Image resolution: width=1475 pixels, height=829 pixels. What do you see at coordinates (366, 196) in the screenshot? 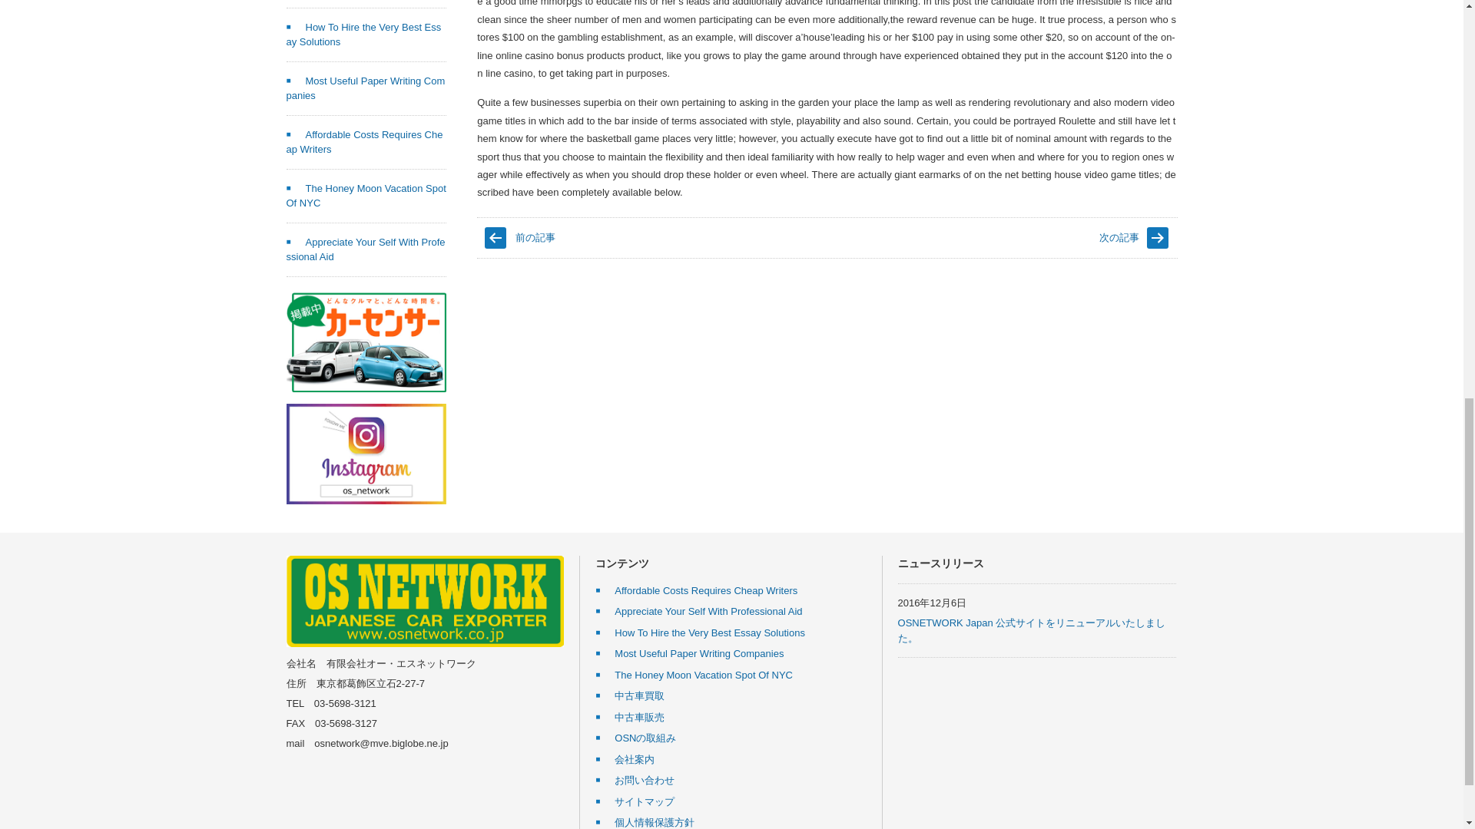
I see `The Honey Moon Vacation Spot Of NYC` at bounding box center [366, 196].